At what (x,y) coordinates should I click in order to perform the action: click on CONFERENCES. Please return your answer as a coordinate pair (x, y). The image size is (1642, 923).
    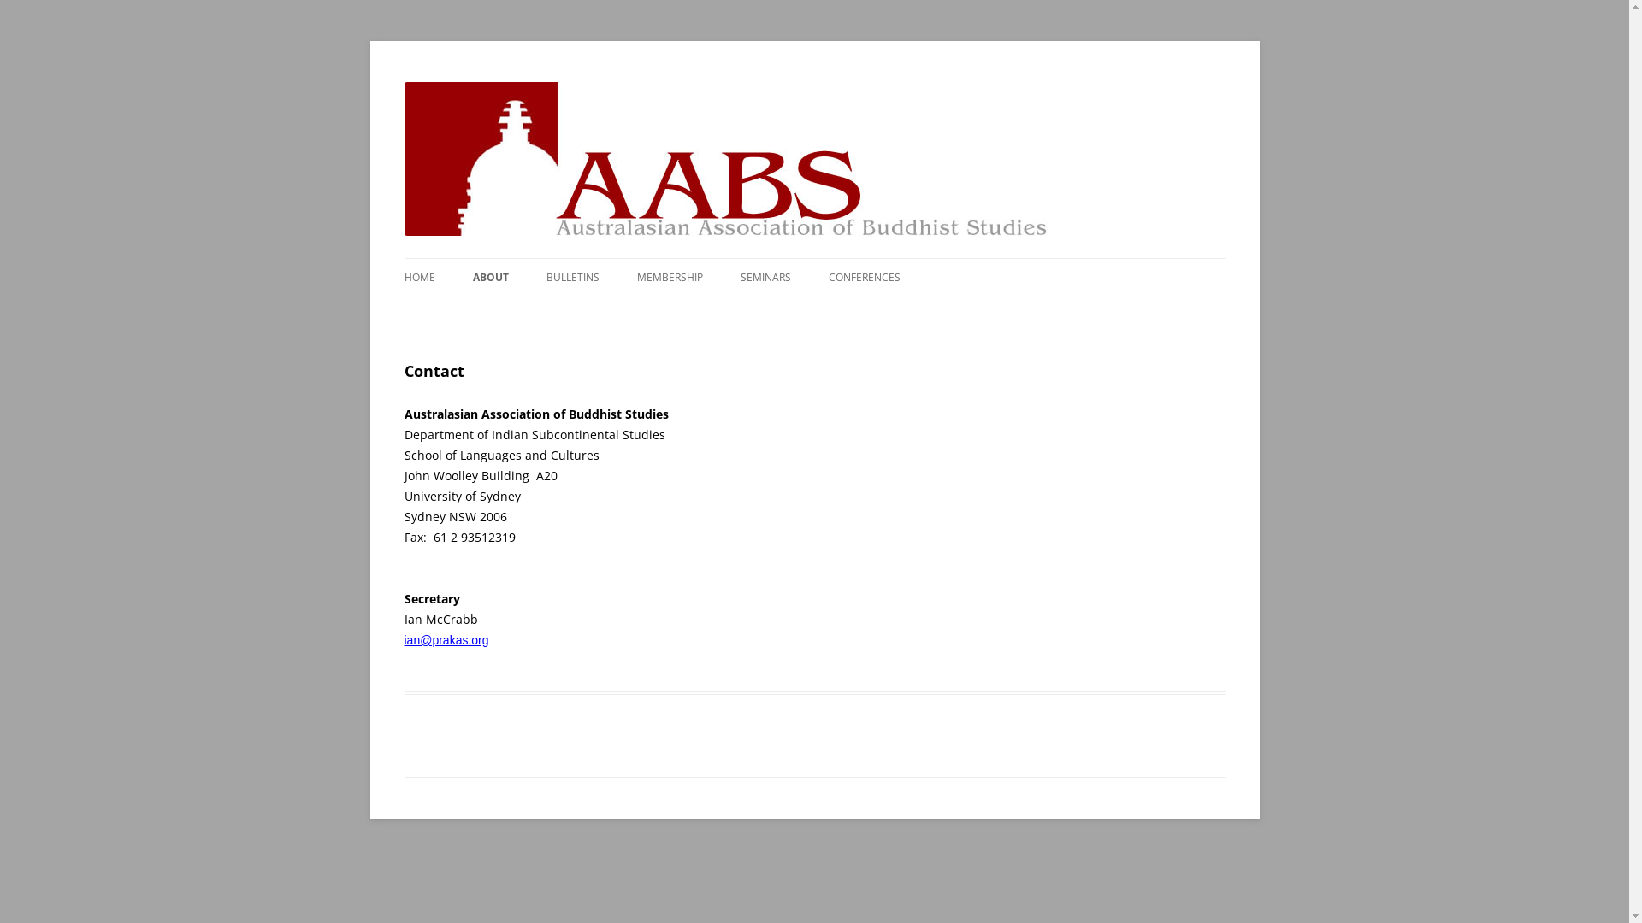
    Looking at the image, I should click on (864, 278).